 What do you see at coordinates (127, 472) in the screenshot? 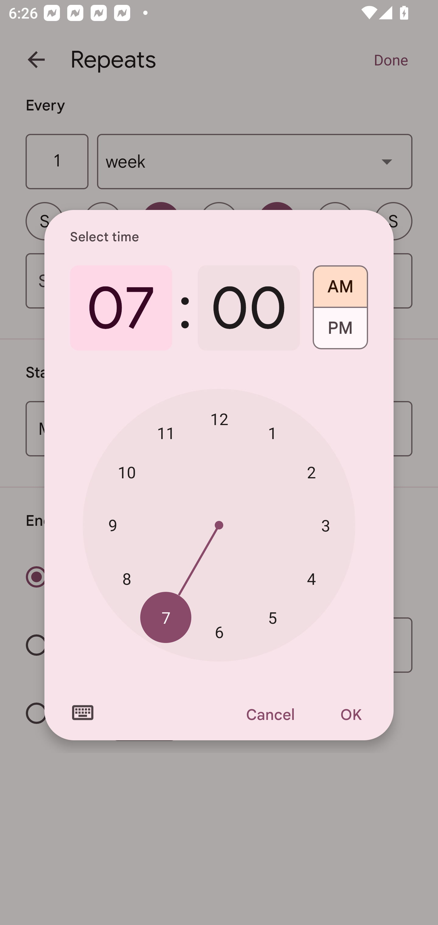
I see `10 10 o'clock` at bounding box center [127, 472].